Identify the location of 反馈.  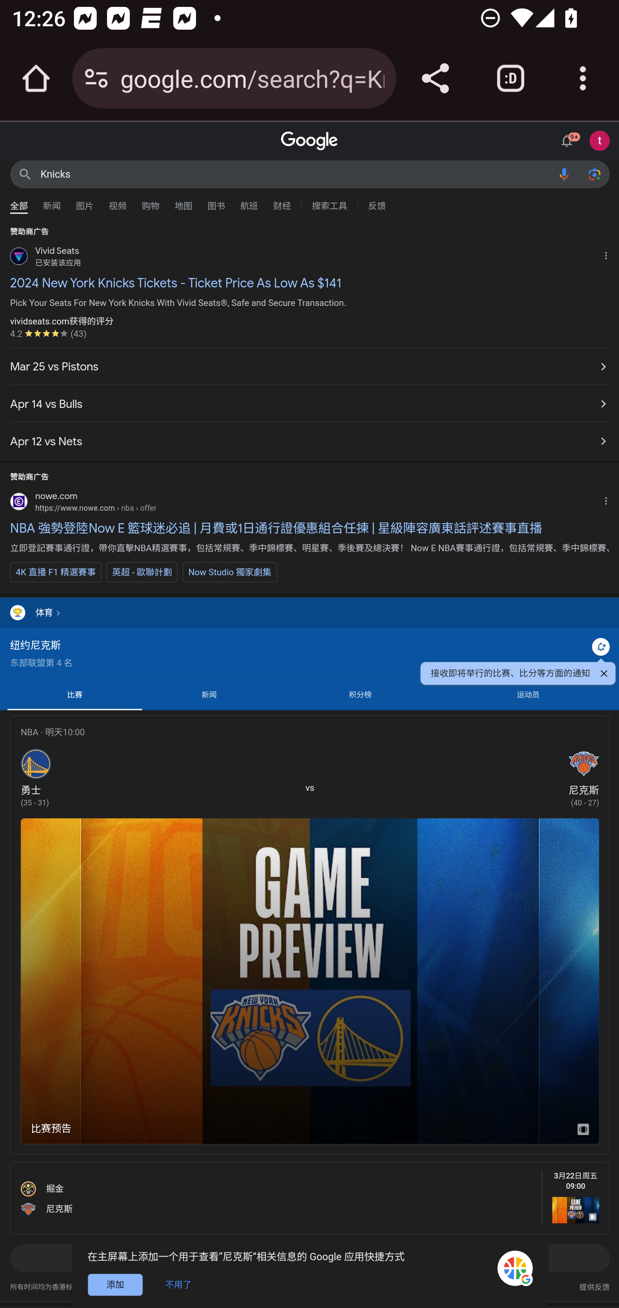
(377, 204).